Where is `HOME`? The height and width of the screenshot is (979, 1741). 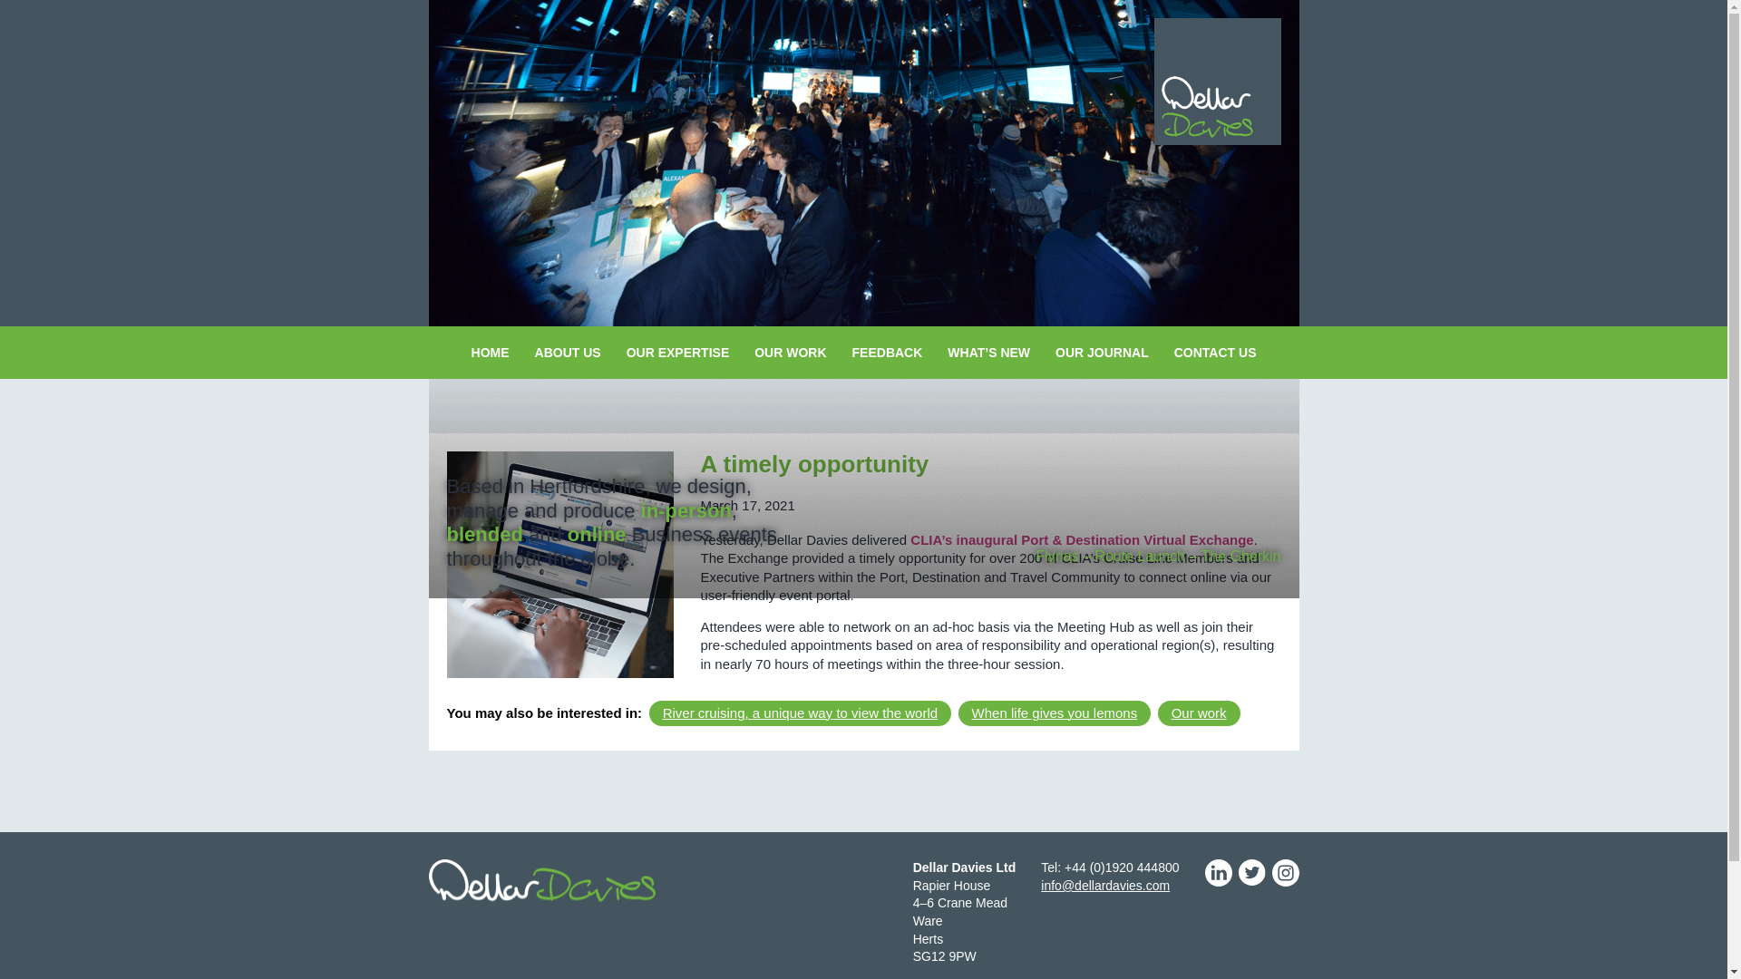
HOME is located at coordinates (491, 352).